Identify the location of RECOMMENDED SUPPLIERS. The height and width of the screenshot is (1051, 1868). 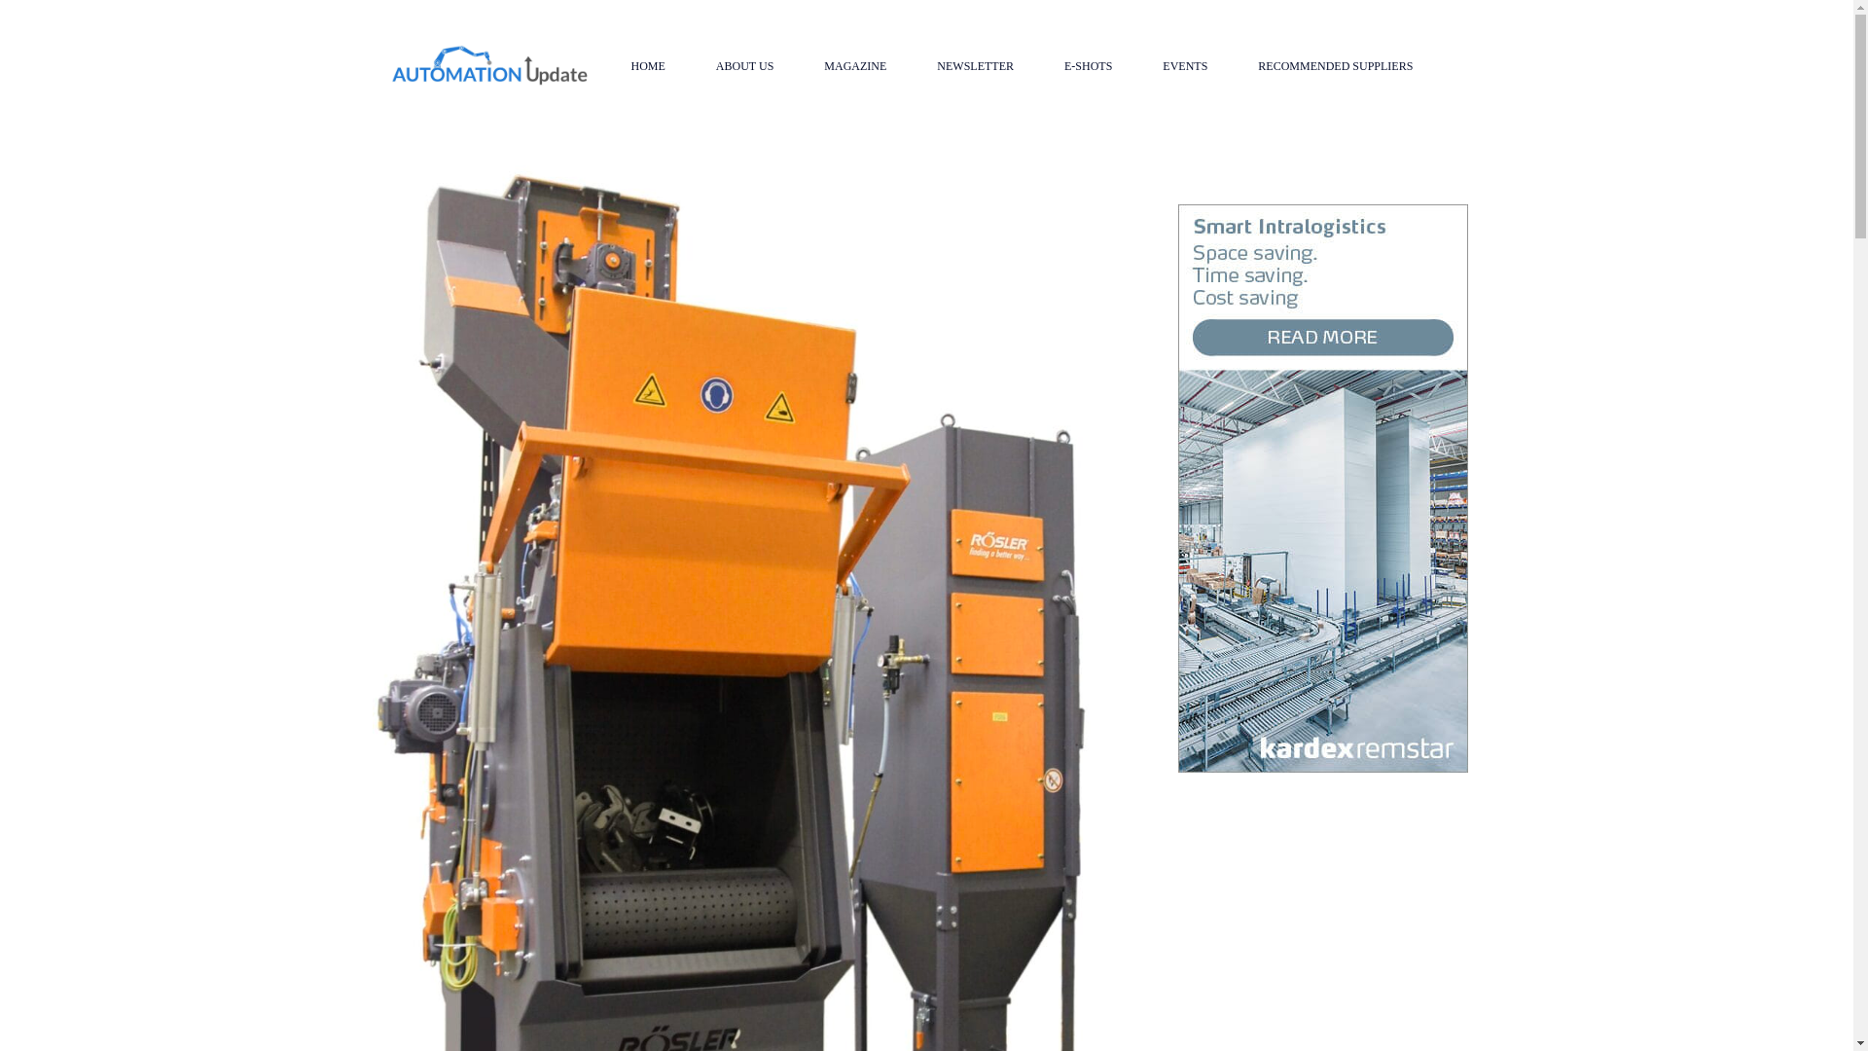
(1335, 66).